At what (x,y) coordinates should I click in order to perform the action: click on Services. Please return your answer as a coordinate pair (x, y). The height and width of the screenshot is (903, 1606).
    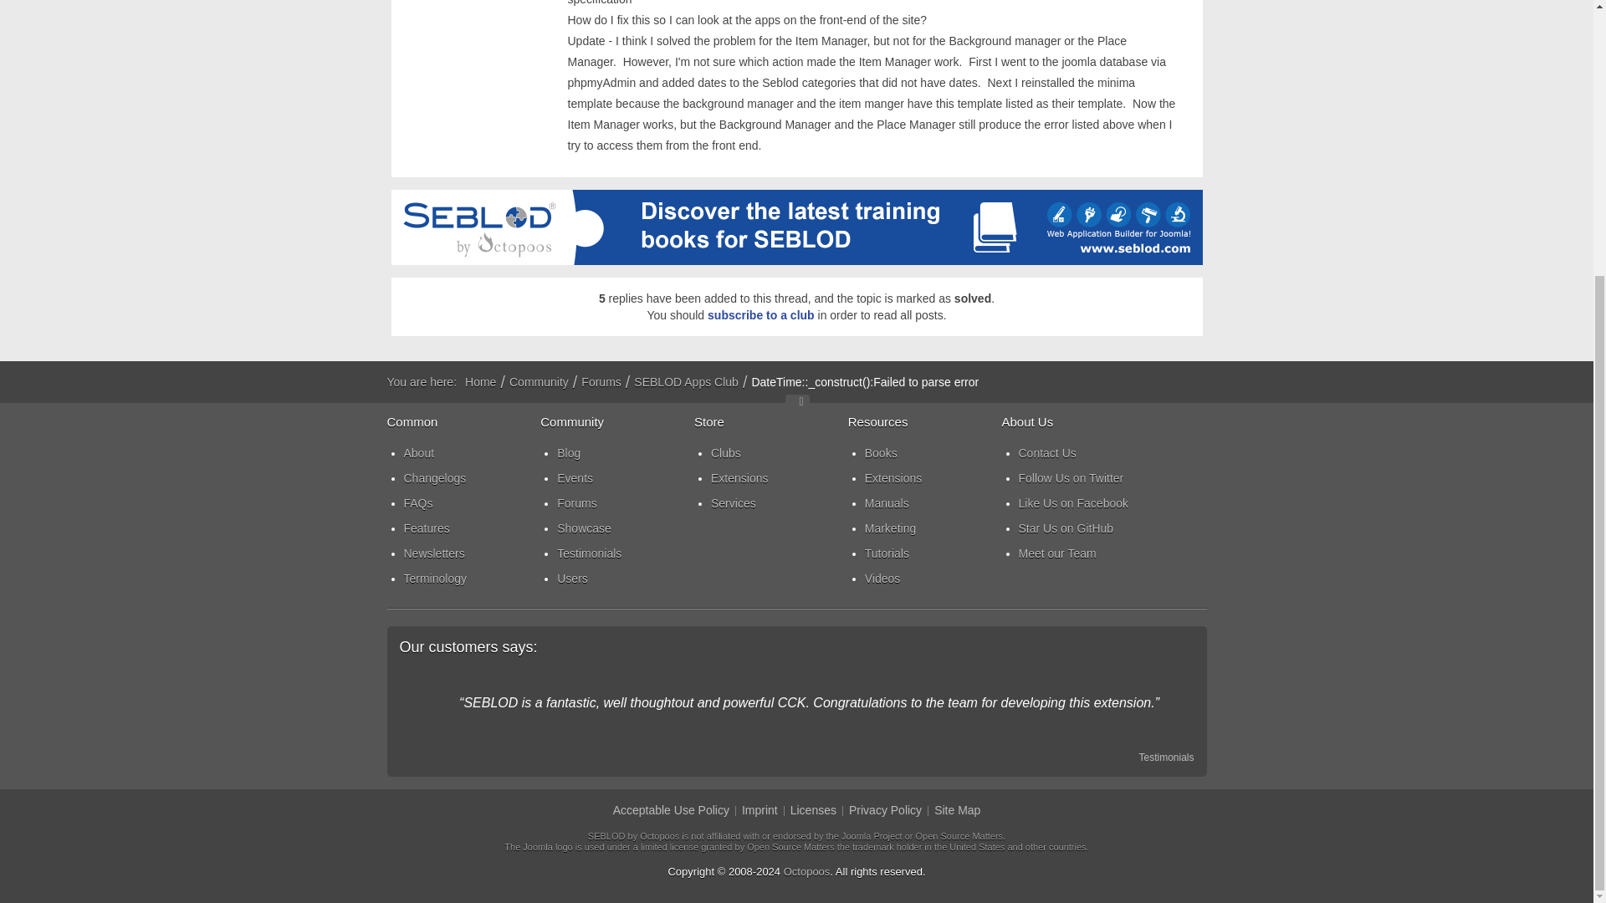
    Looking at the image, I should click on (780, 503).